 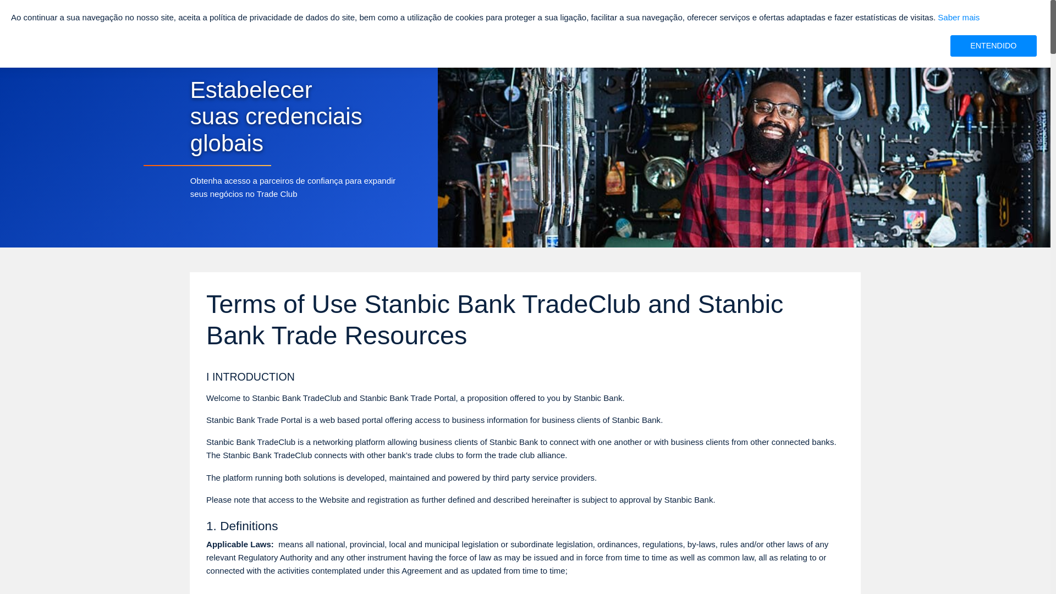 What do you see at coordinates (413, 23) in the screenshot?
I see `Recursos Comerciais` at bounding box center [413, 23].